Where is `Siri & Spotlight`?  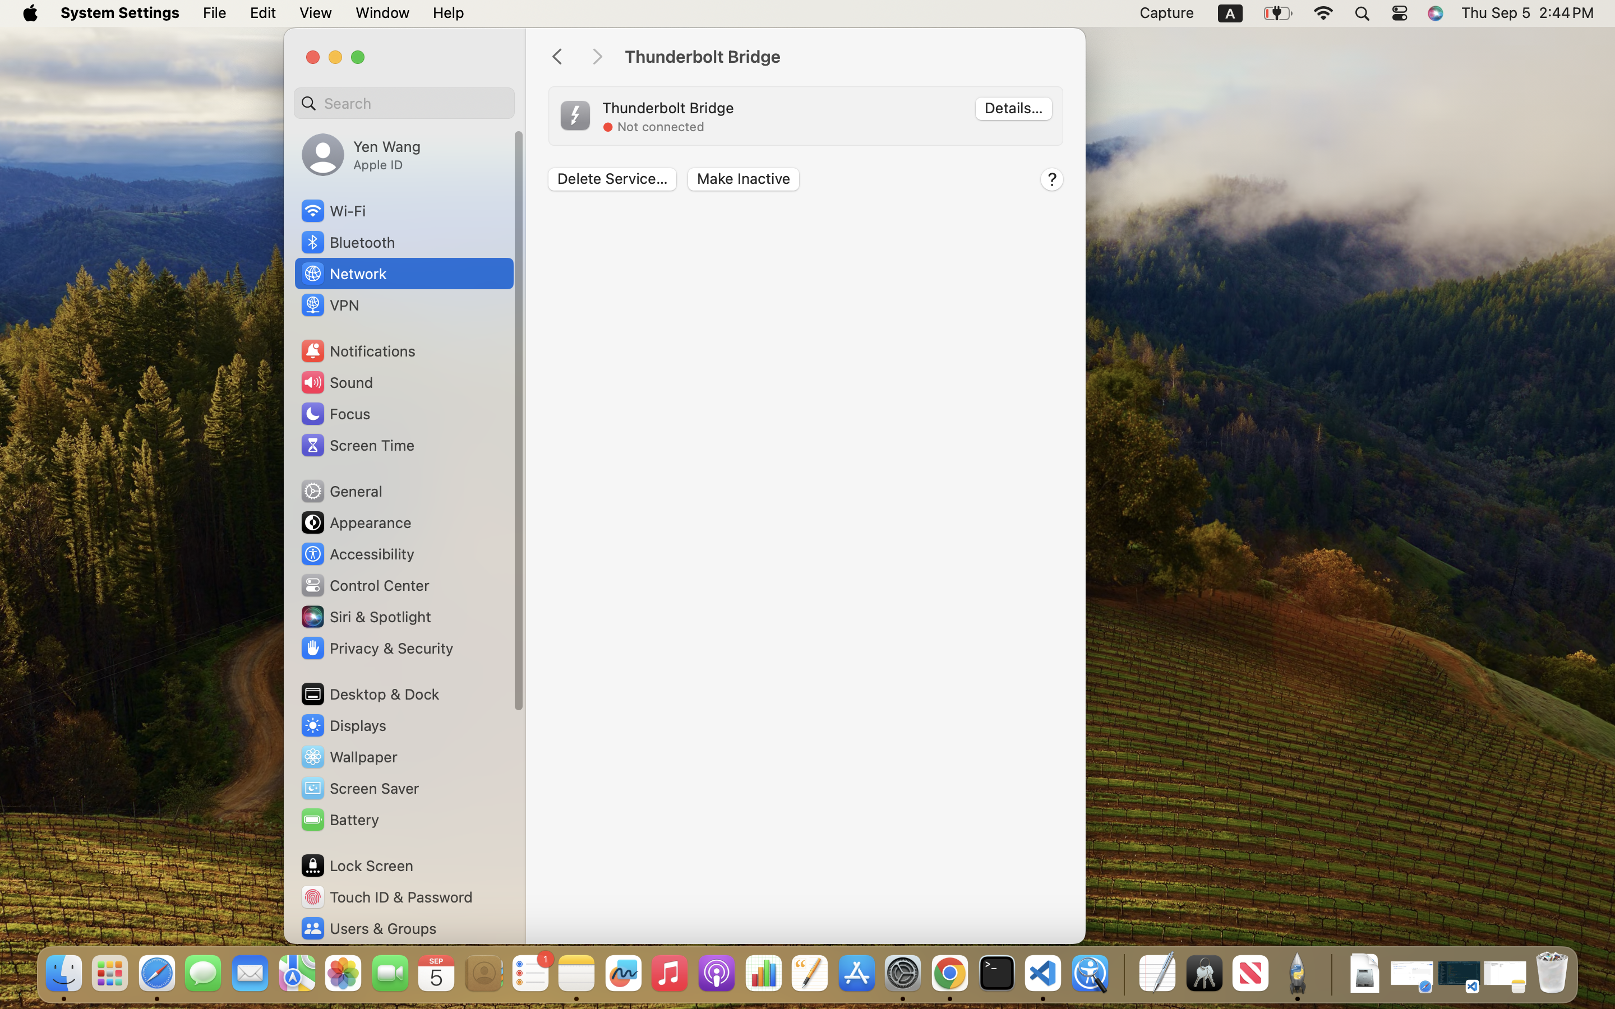 Siri & Spotlight is located at coordinates (365, 617).